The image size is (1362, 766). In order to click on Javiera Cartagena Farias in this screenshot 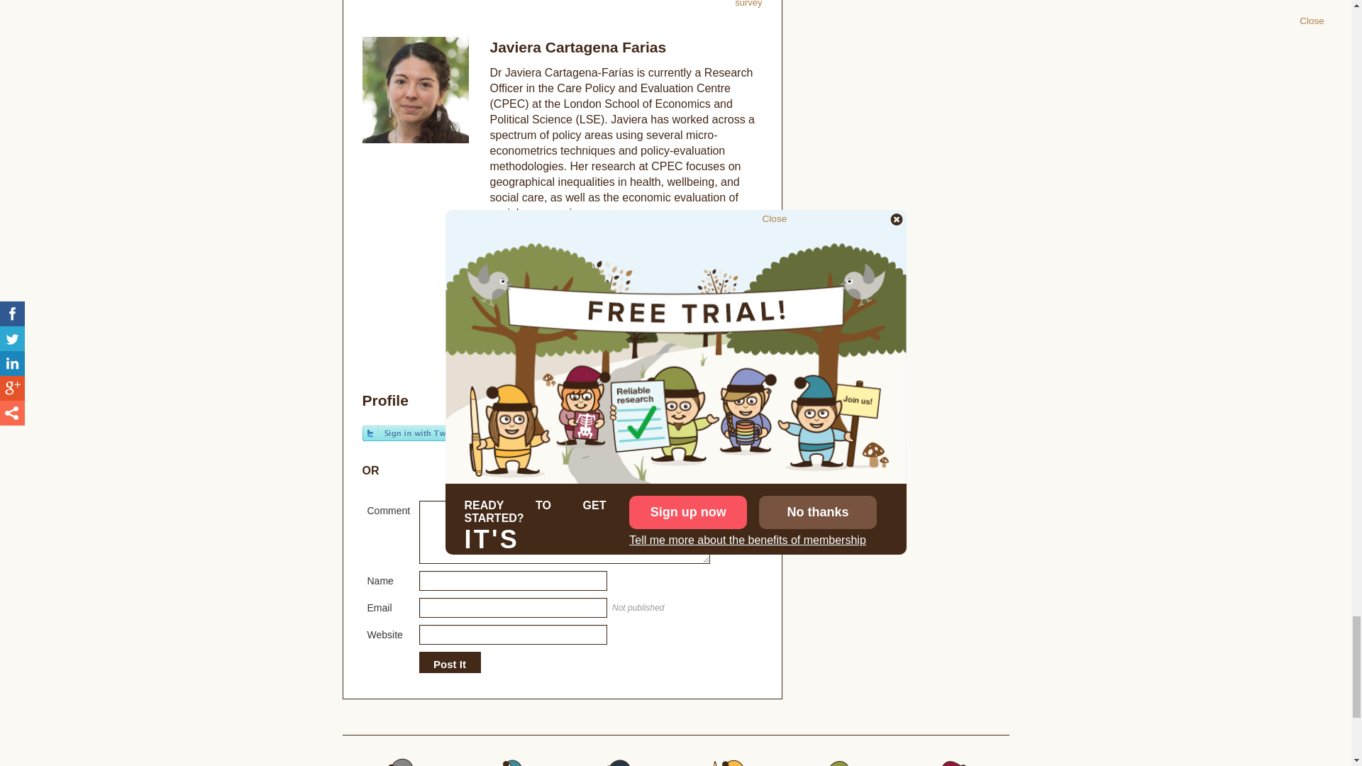, I will do `click(577, 46)`.